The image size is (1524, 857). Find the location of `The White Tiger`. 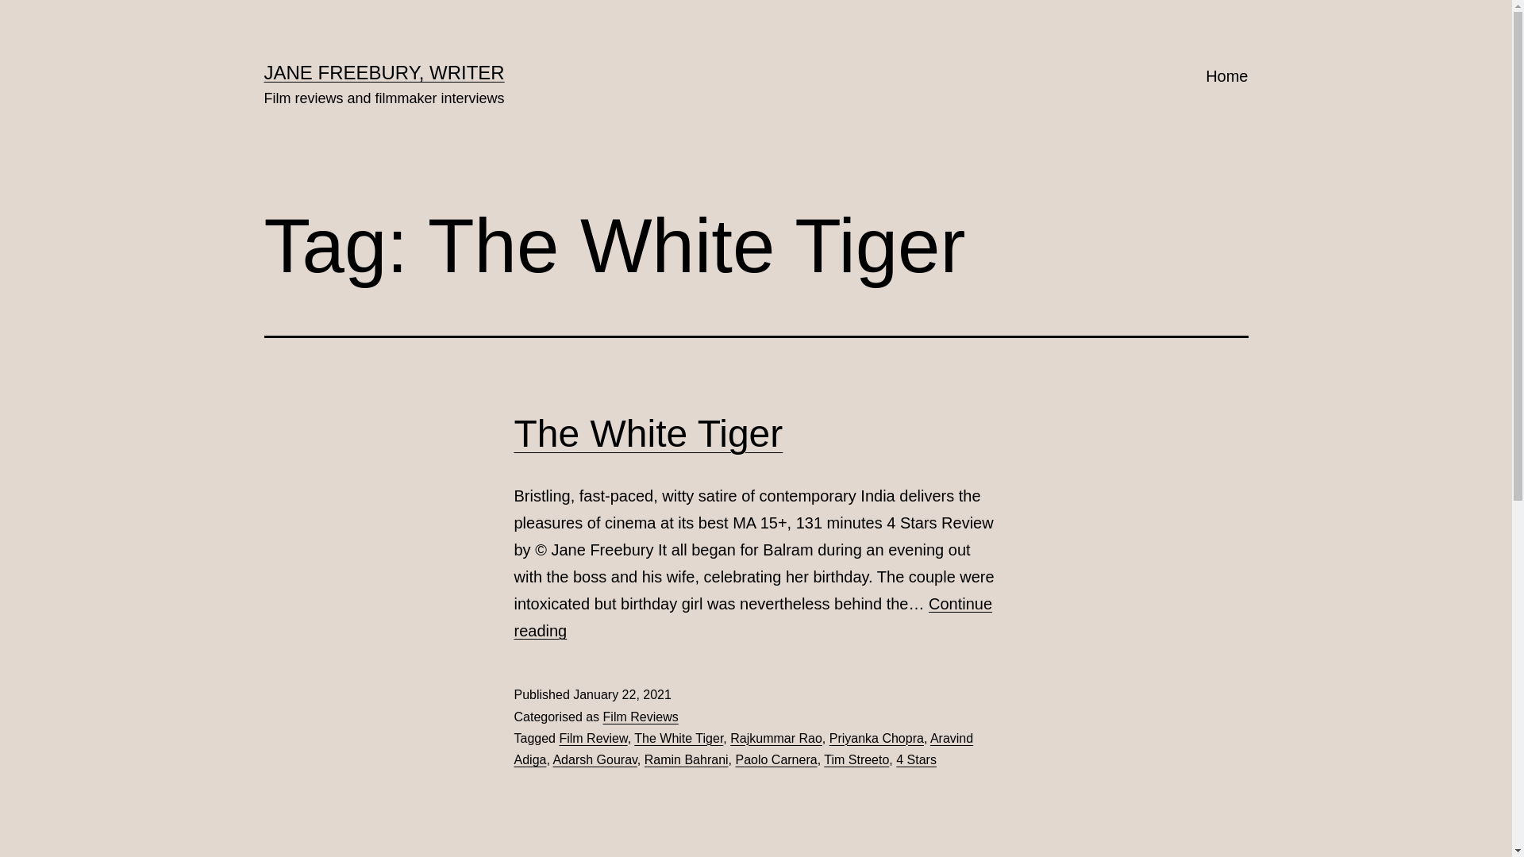

The White Tiger is located at coordinates (679, 738).